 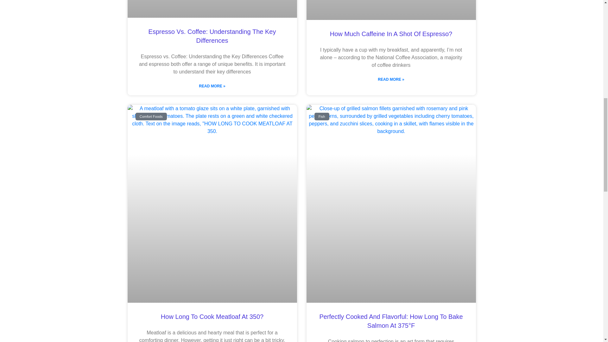 What do you see at coordinates (391, 34) in the screenshot?
I see `How Much Caffeine In A Shot Of Espresso?` at bounding box center [391, 34].